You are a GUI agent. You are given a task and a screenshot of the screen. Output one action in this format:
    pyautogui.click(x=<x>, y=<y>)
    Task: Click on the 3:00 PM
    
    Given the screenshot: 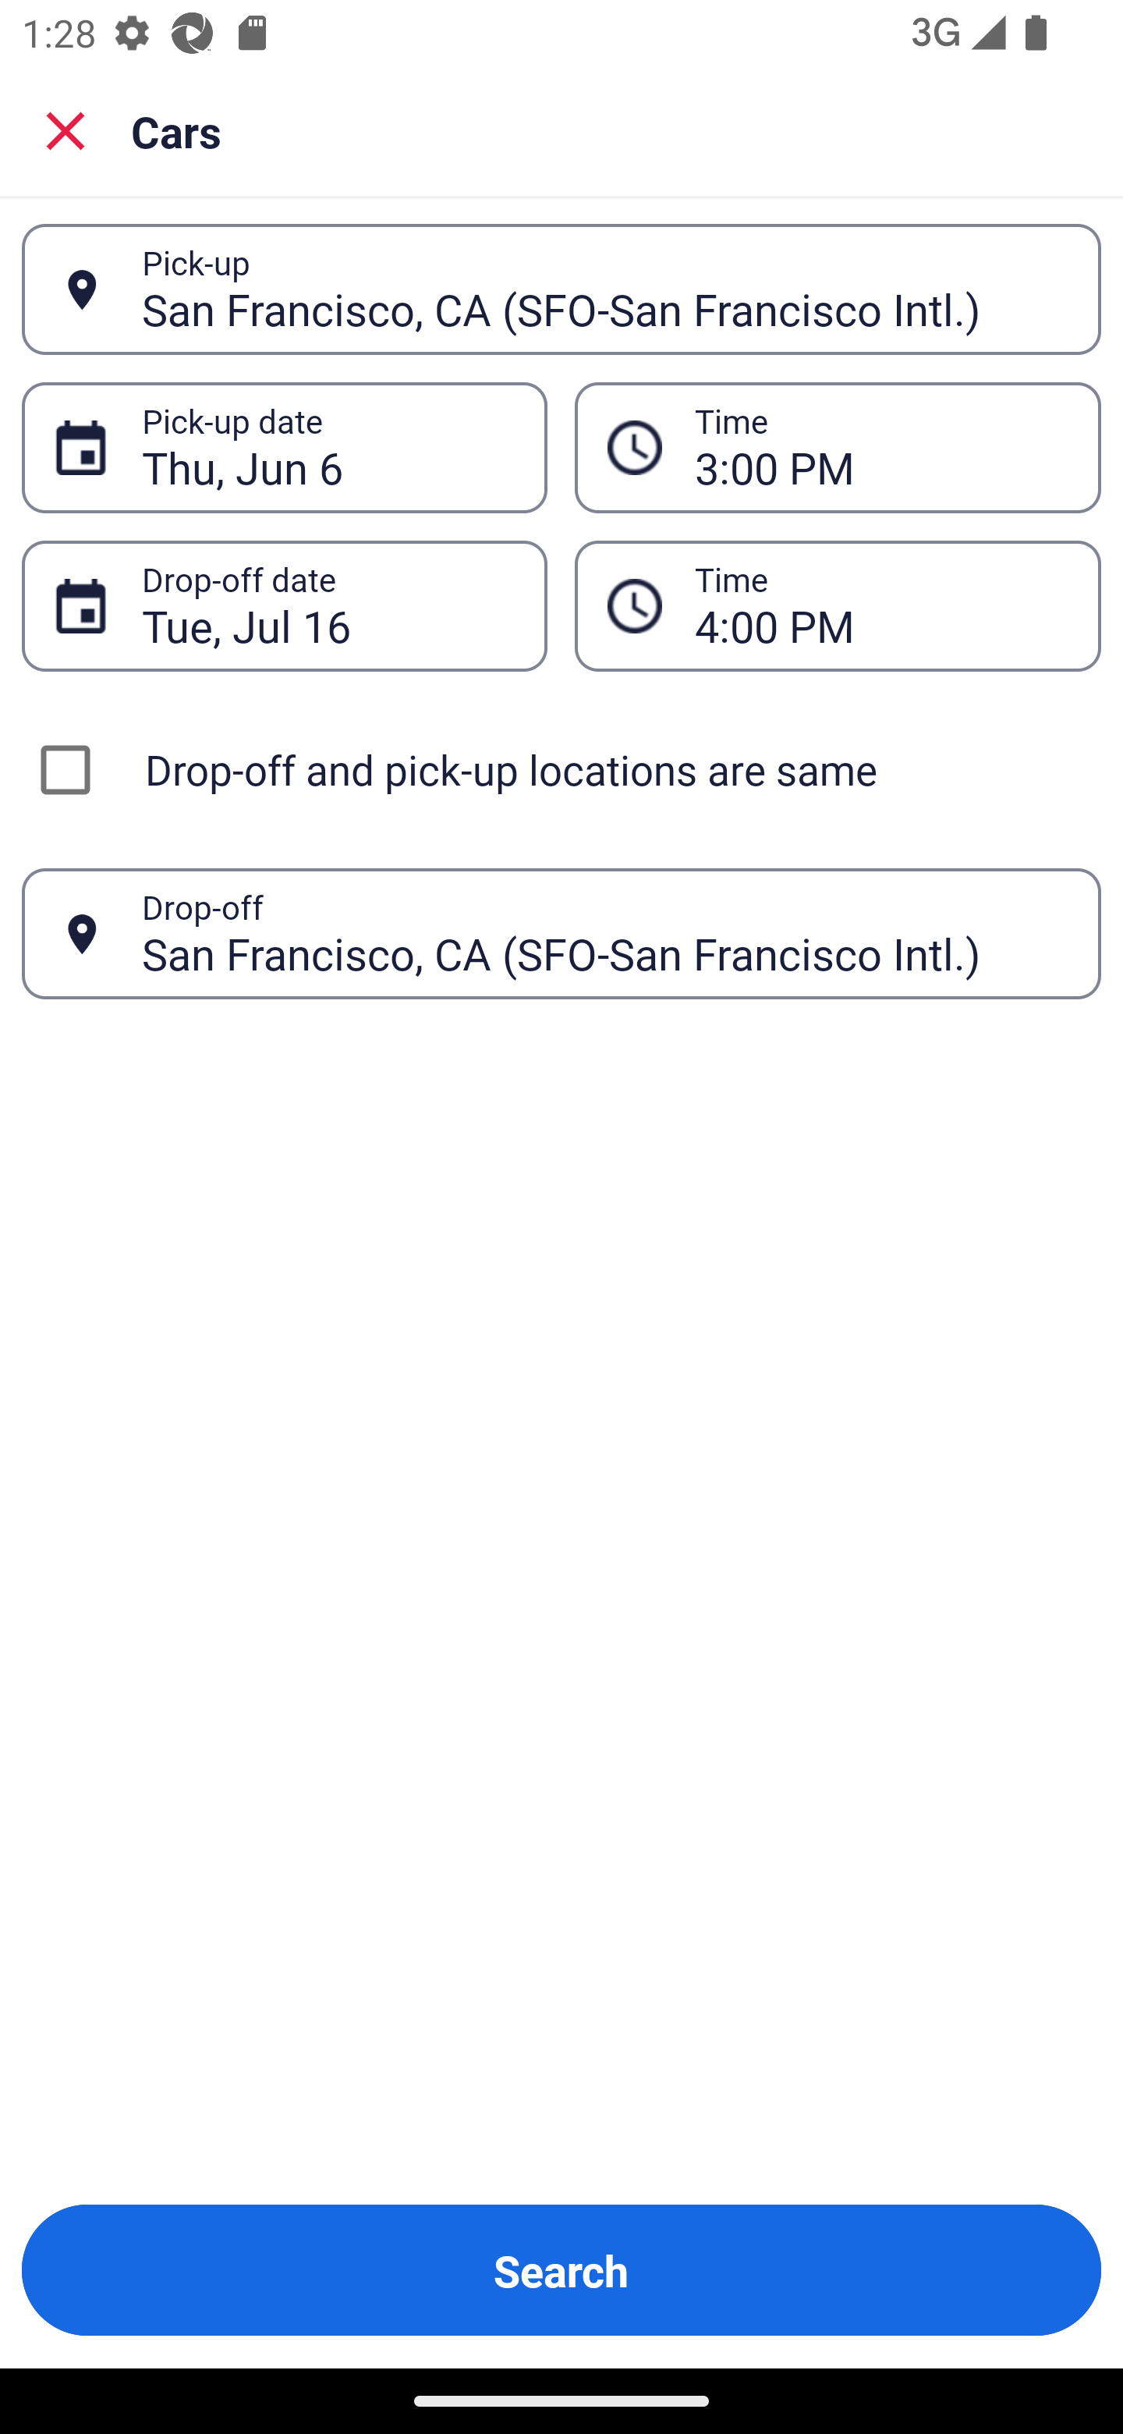 What is the action you would take?
    pyautogui.click(x=881, y=448)
    